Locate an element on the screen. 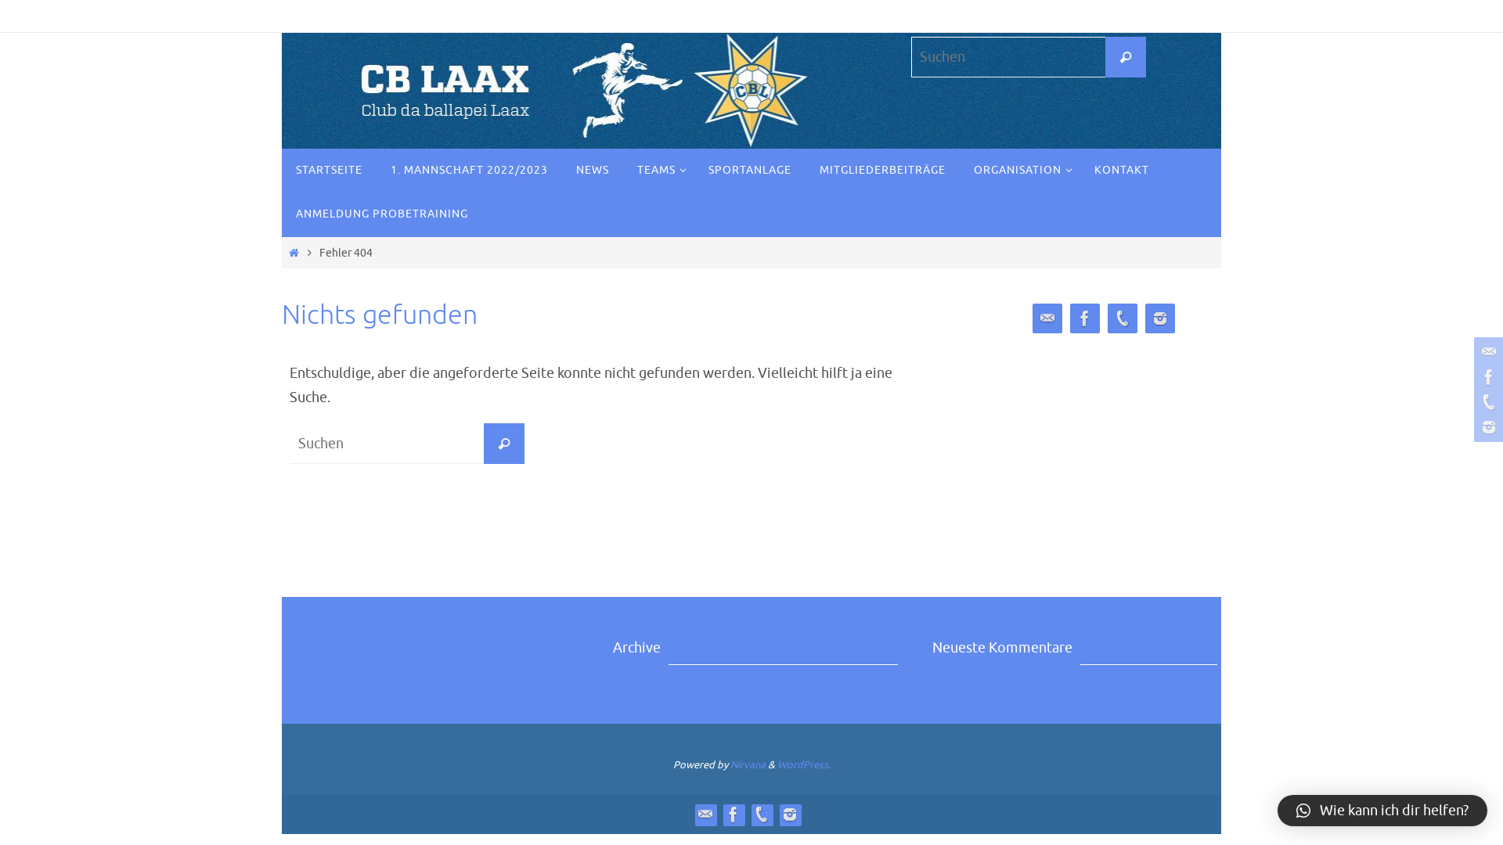  NEWS is located at coordinates (593, 171).